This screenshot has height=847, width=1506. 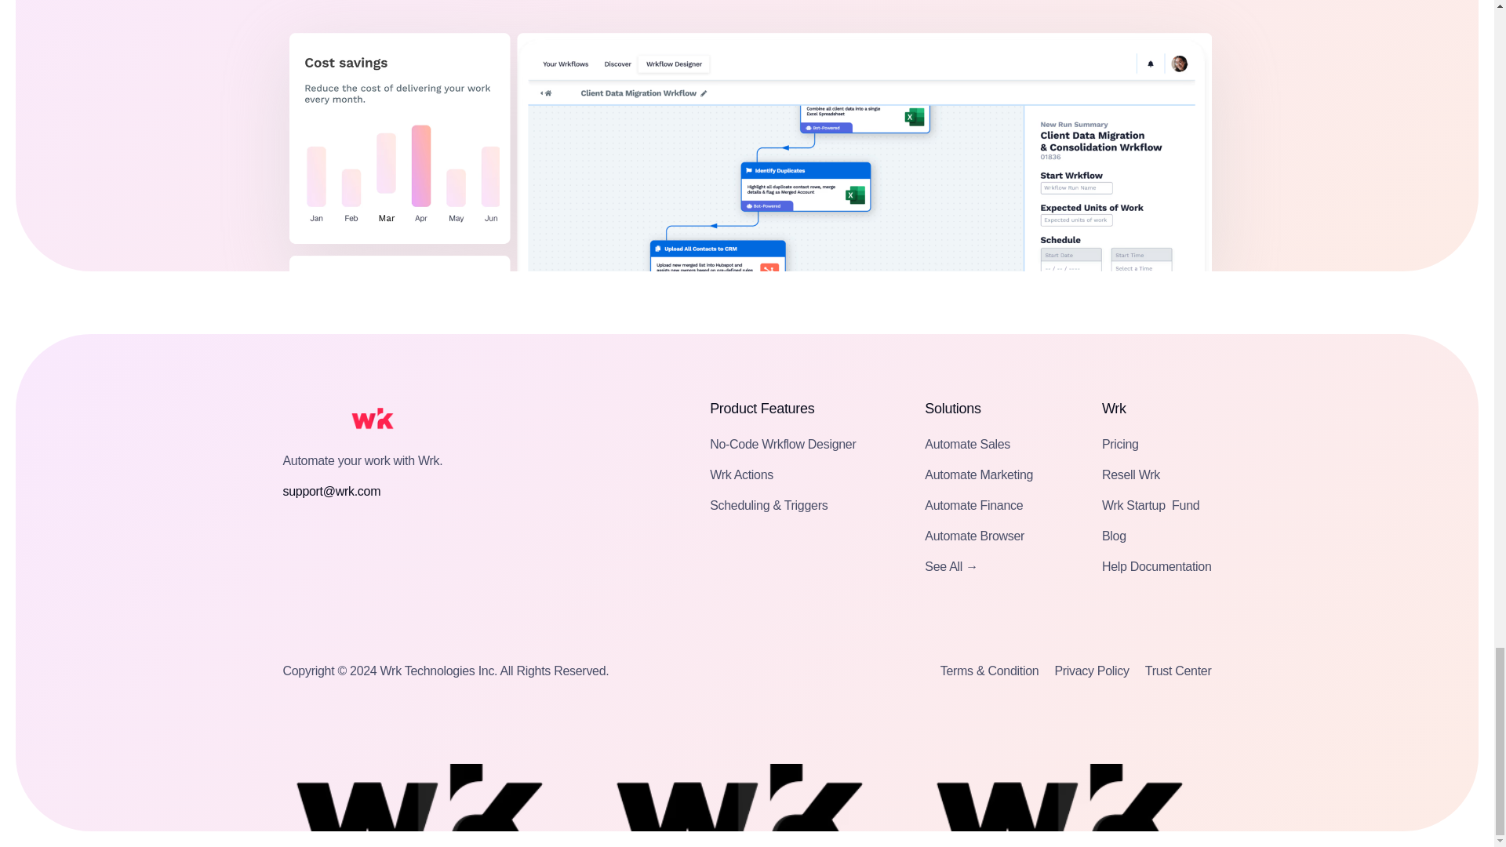 I want to click on Blog, so click(x=1114, y=535).